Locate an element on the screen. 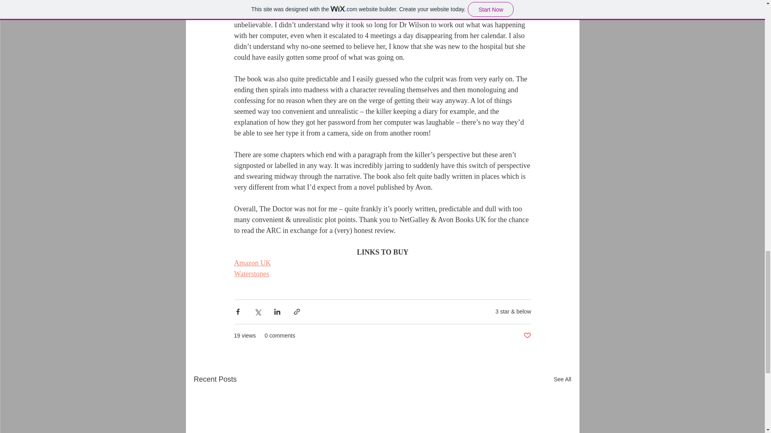 Image resolution: width=771 pixels, height=433 pixels. Waterstones is located at coordinates (251, 273).